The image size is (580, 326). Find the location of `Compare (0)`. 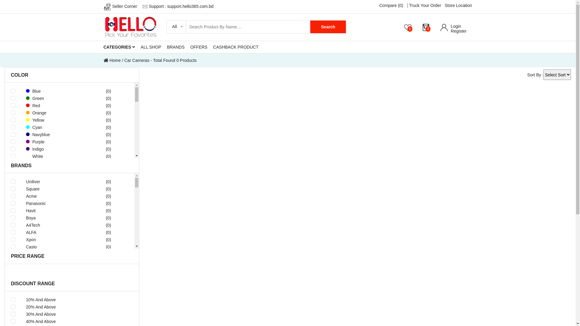

Compare (0) is located at coordinates (391, 5).